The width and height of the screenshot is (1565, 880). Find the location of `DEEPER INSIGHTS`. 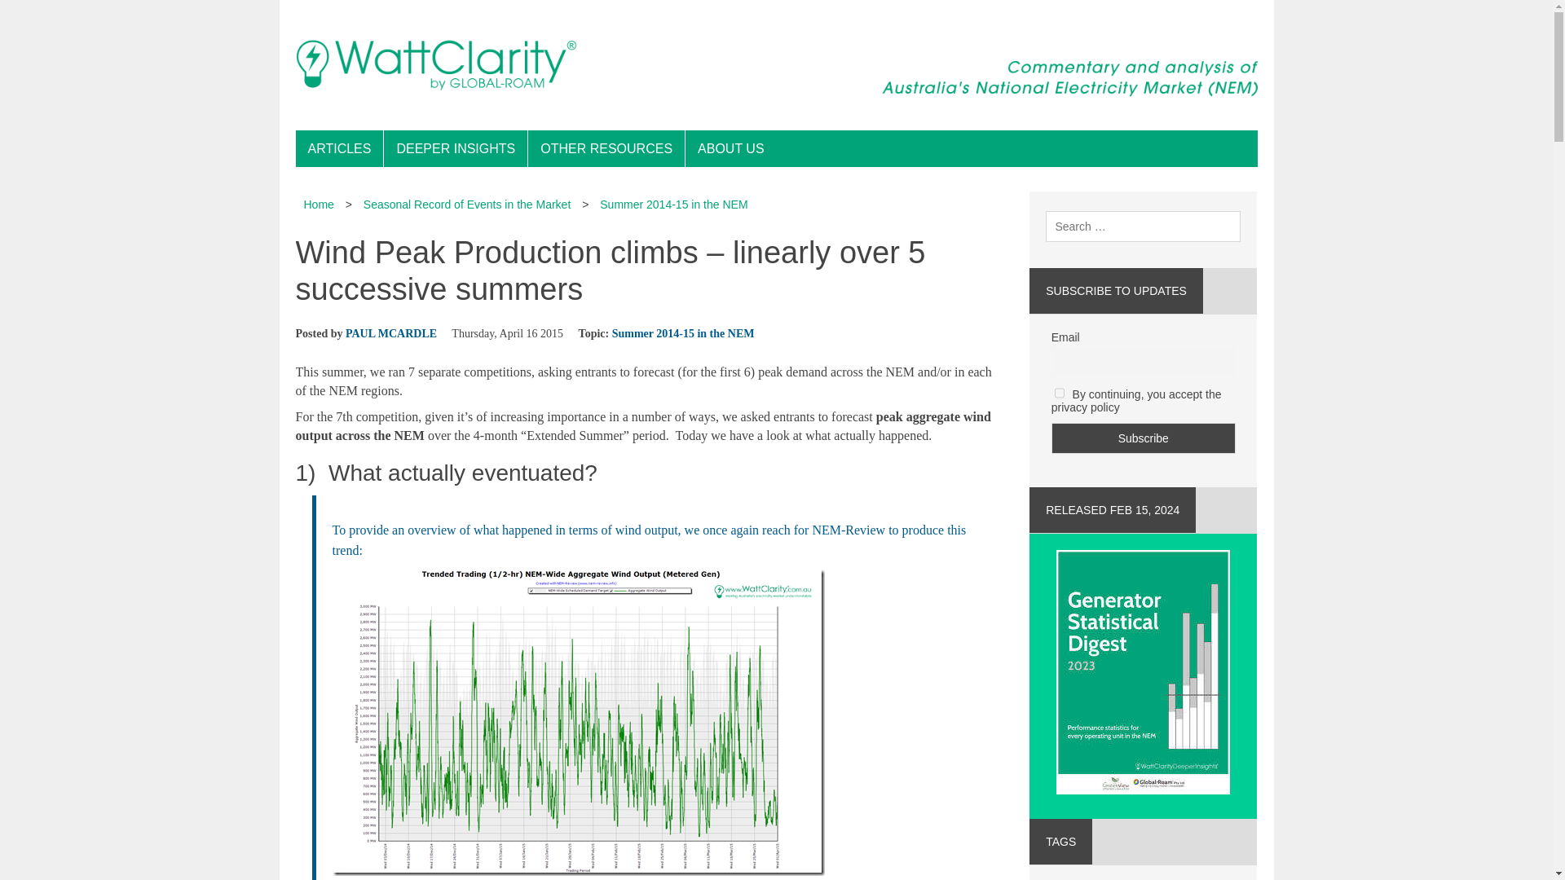

DEEPER INSIGHTS is located at coordinates (455, 148).